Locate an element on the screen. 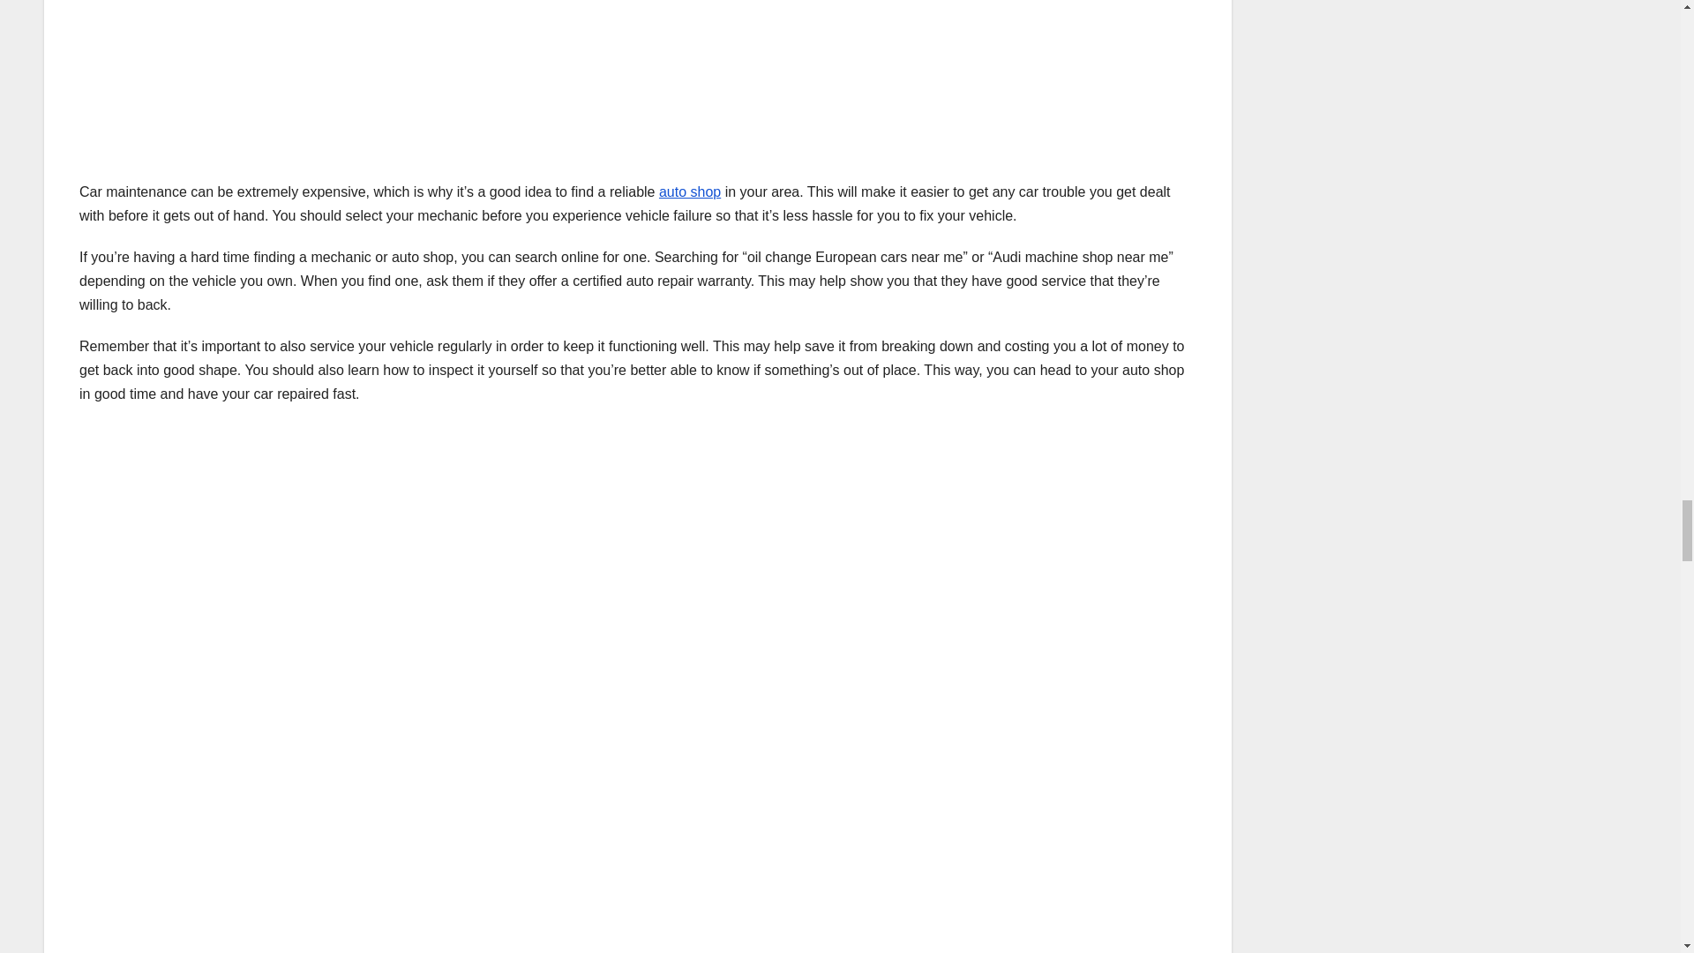 This screenshot has height=953, width=1694. Common Car Repairs and The Average Costs on Everyman Driver is located at coordinates (362, 78).